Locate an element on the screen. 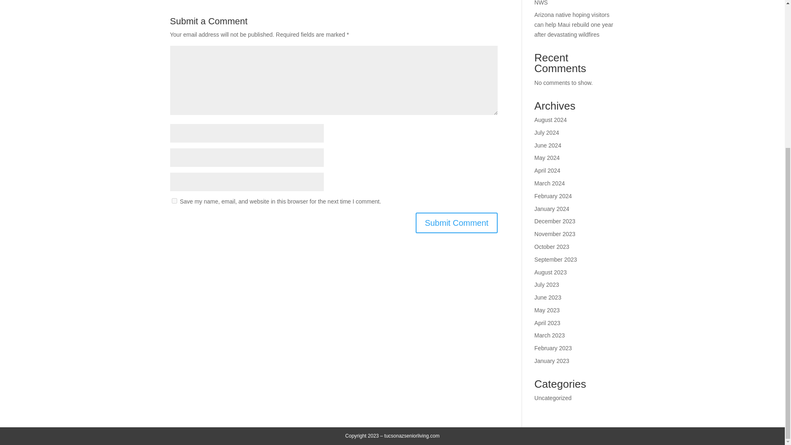 The height and width of the screenshot is (445, 791). June 2024 is located at coordinates (548, 145).